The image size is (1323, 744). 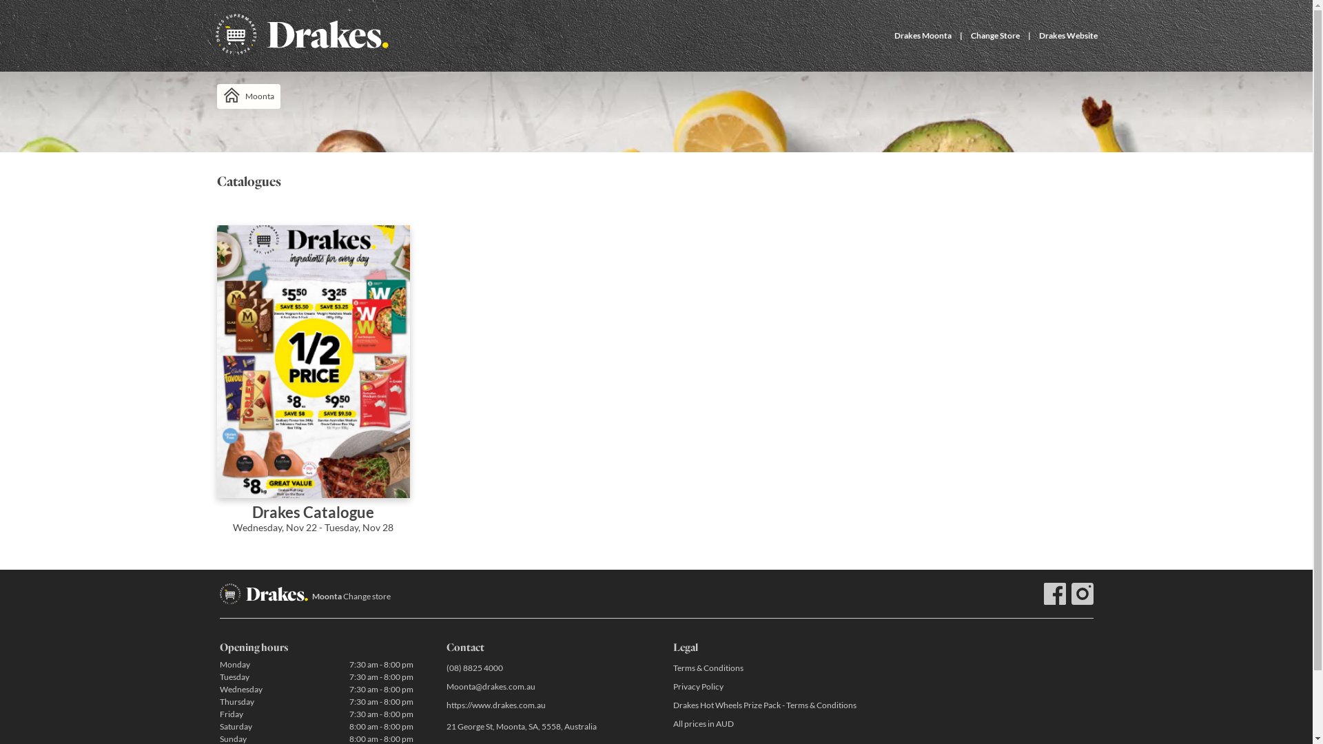 I want to click on Drakes Hot Wheels Prize Pack - Terms & Conditions, so click(x=769, y=705).